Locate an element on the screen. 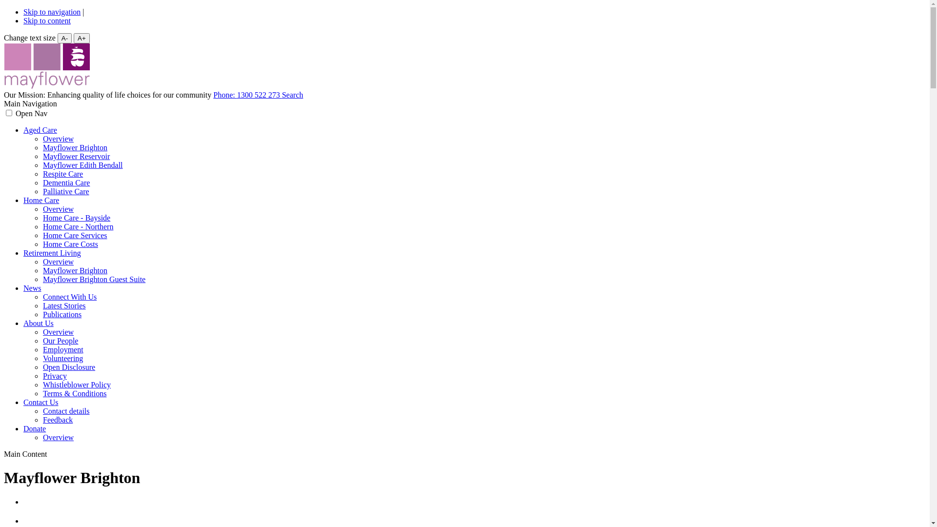  Overview is located at coordinates (59, 437).